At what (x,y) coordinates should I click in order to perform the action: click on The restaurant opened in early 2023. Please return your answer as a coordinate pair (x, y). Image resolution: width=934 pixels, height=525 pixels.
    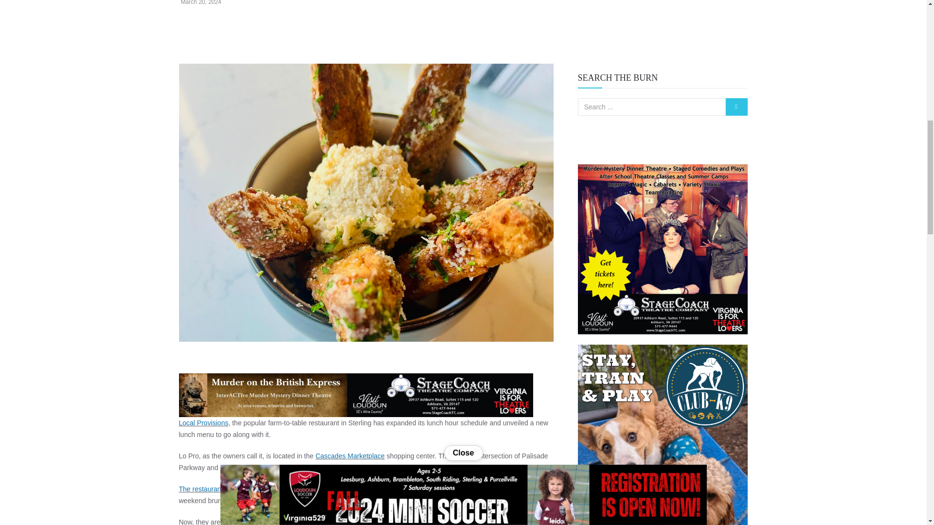
    Looking at the image, I should click on (233, 489).